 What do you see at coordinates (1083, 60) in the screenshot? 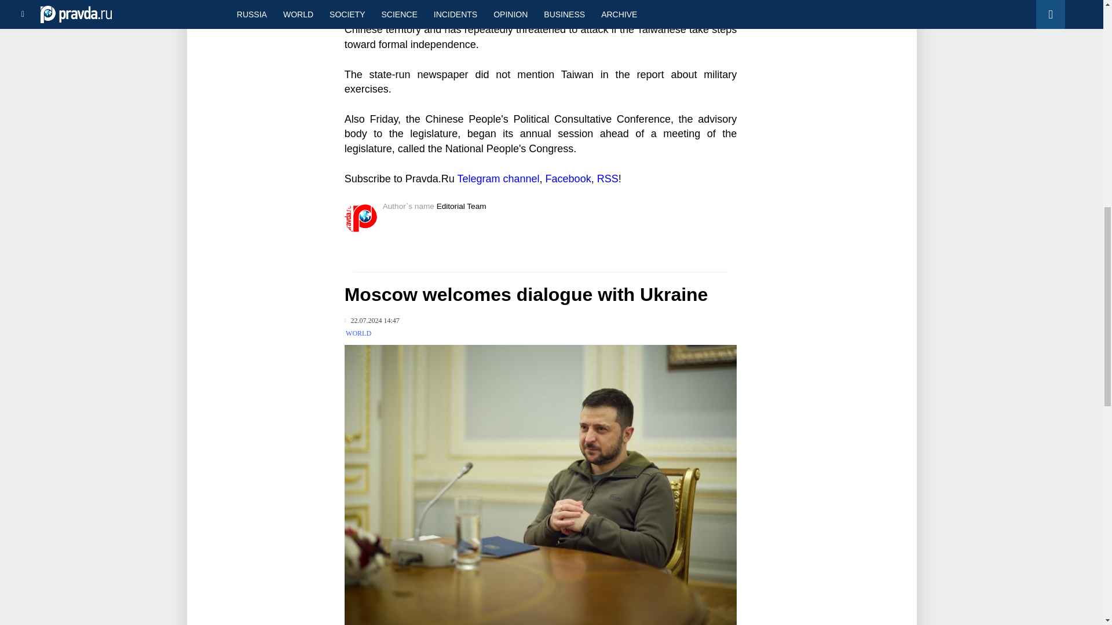
I see `Back to top` at bounding box center [1083, 60].